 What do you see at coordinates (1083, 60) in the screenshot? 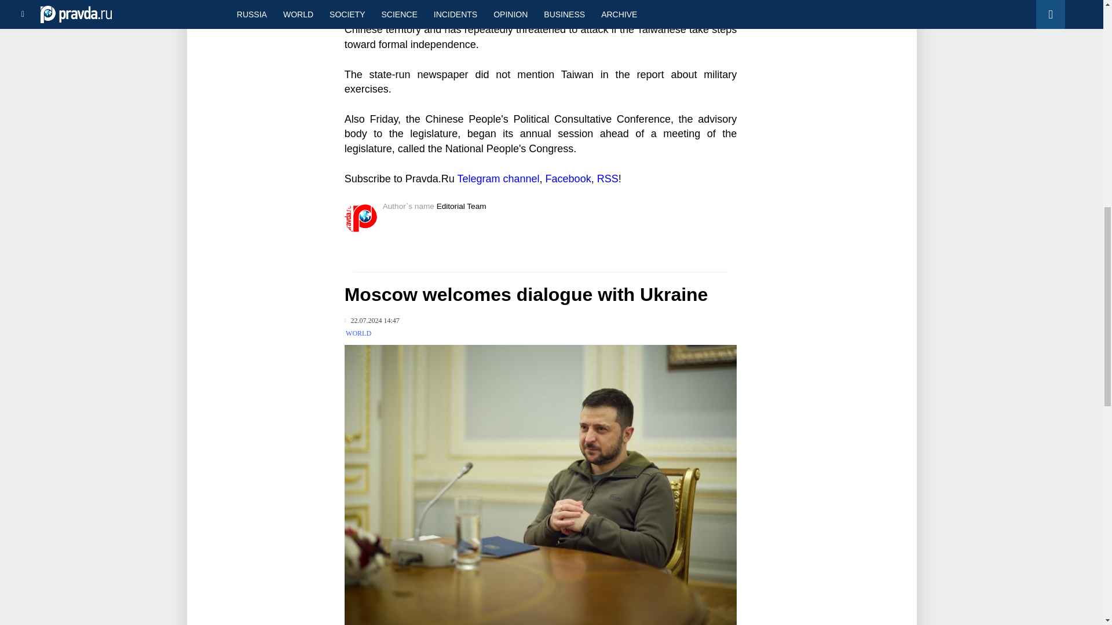
I see `Back to top` at bounding box center [1083, 60].